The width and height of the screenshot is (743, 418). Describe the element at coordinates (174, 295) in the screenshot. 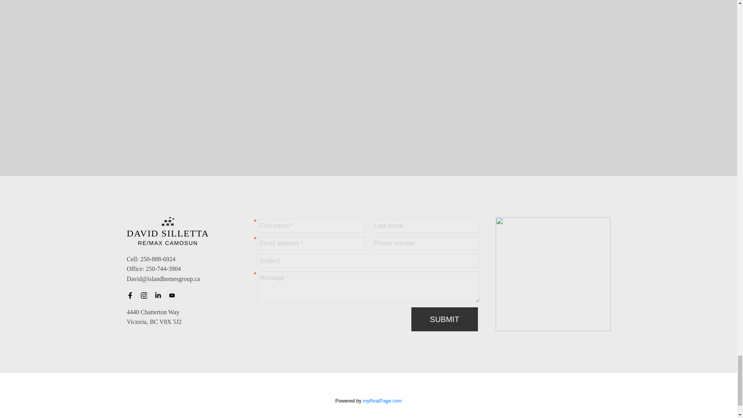

I see `Youtube` at that location.